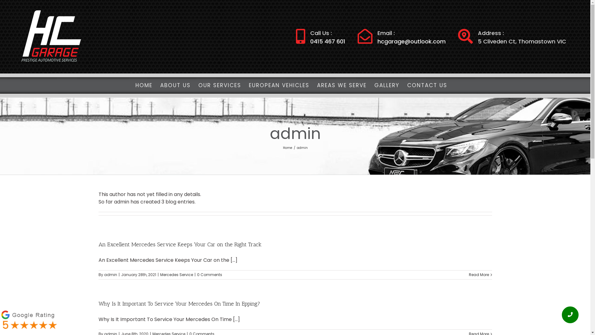  What do you see at coordinates (427, 86) in the screenshot?
I see `CONTACT US` at bounding box center [427, 86].